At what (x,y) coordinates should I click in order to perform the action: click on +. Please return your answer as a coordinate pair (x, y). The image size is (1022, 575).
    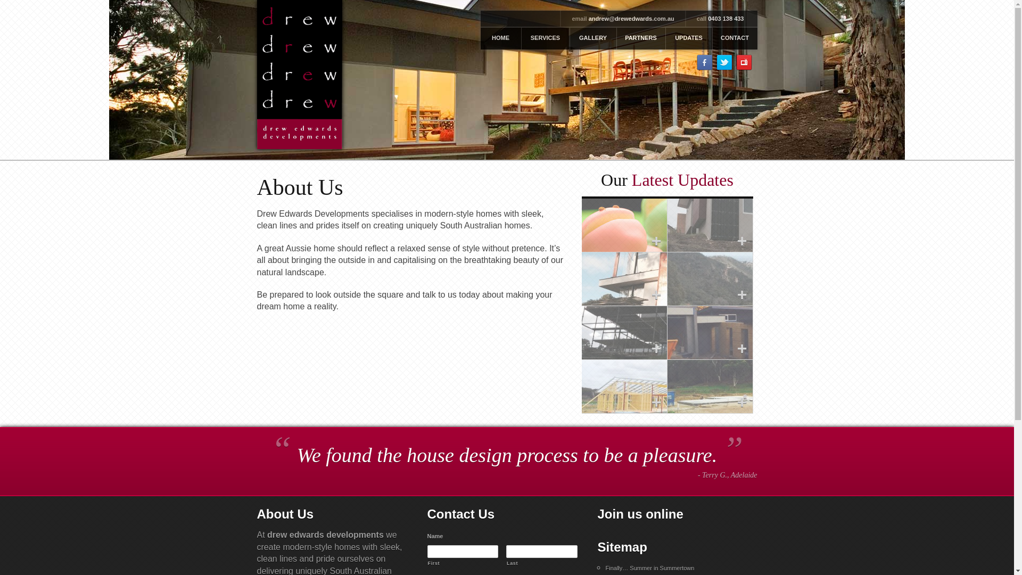
    Looking at the image, I should click on (710, 279).